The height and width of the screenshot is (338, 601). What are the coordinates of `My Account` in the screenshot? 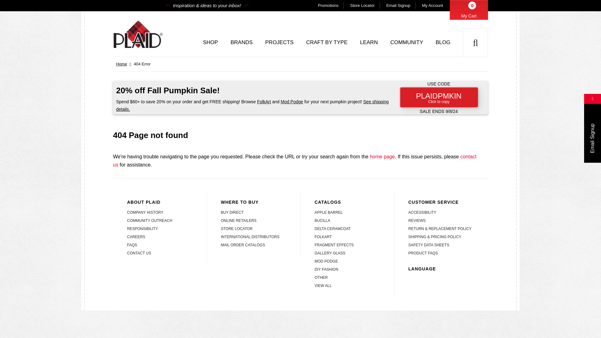 It's located at (432, 6).